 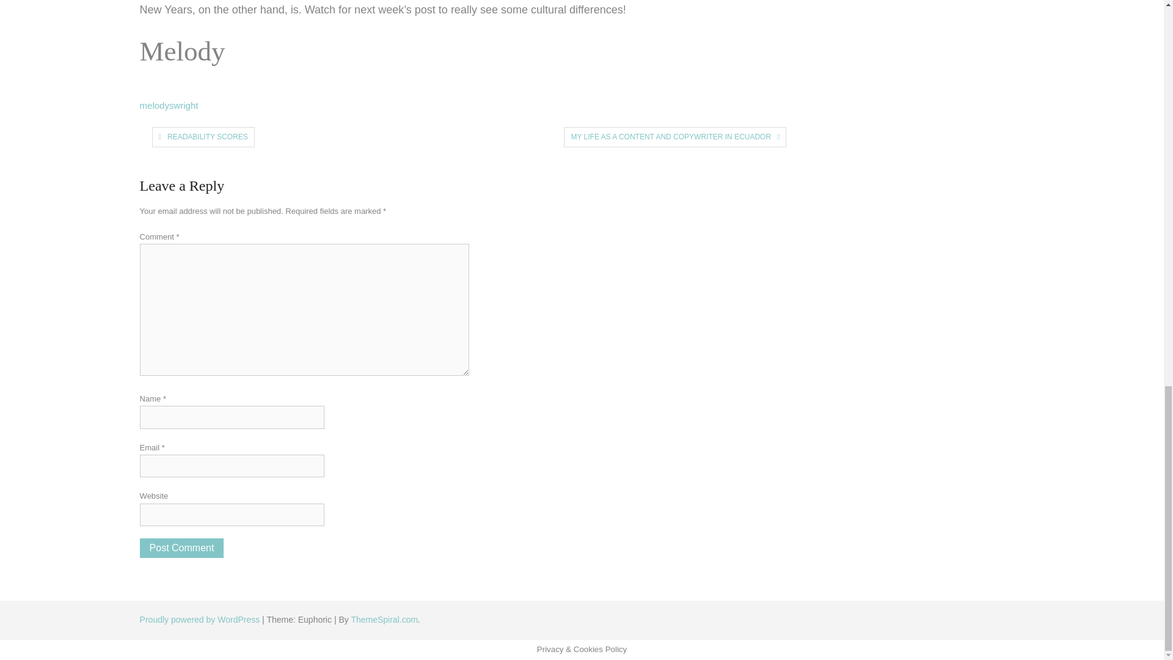 I want to click on ThemeSpiral.com, so click(x=384, y=619).